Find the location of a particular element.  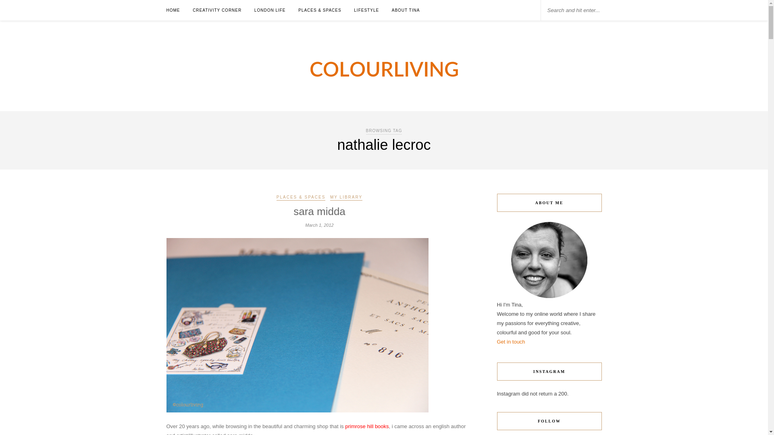

ABOUT TINA is located at coordinates (406, 10).